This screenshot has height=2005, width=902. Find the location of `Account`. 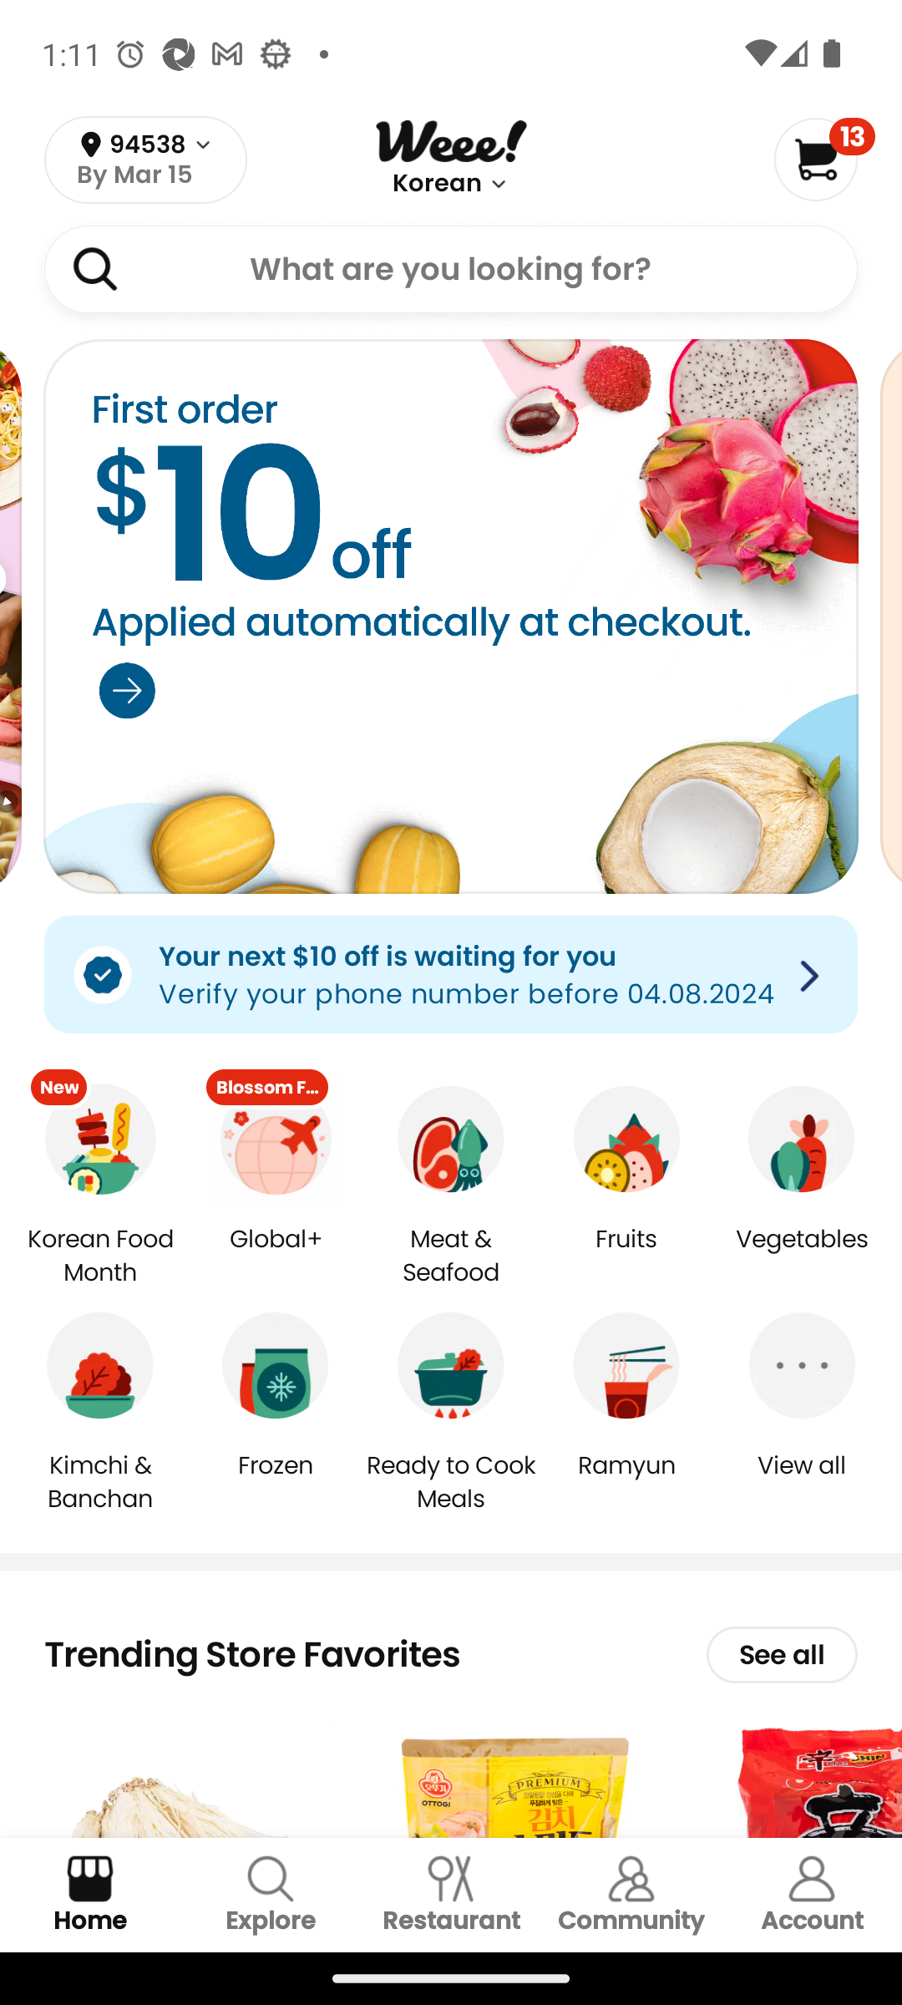

Account is located at coordinates (812, 1895).